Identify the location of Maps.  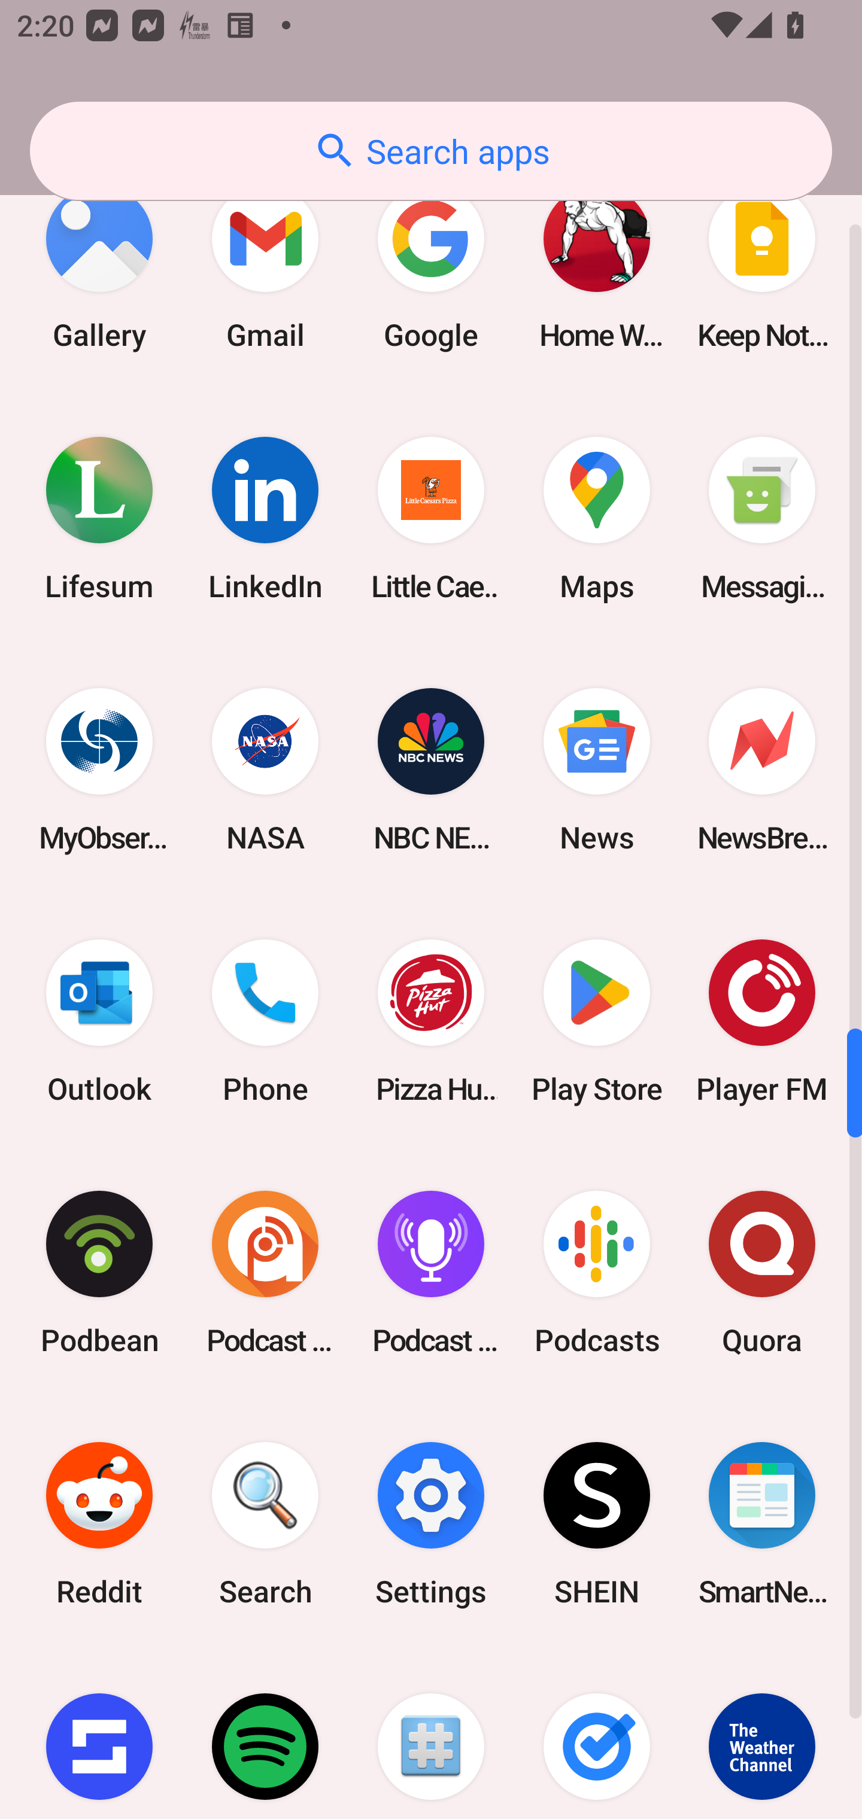
(596, 518).